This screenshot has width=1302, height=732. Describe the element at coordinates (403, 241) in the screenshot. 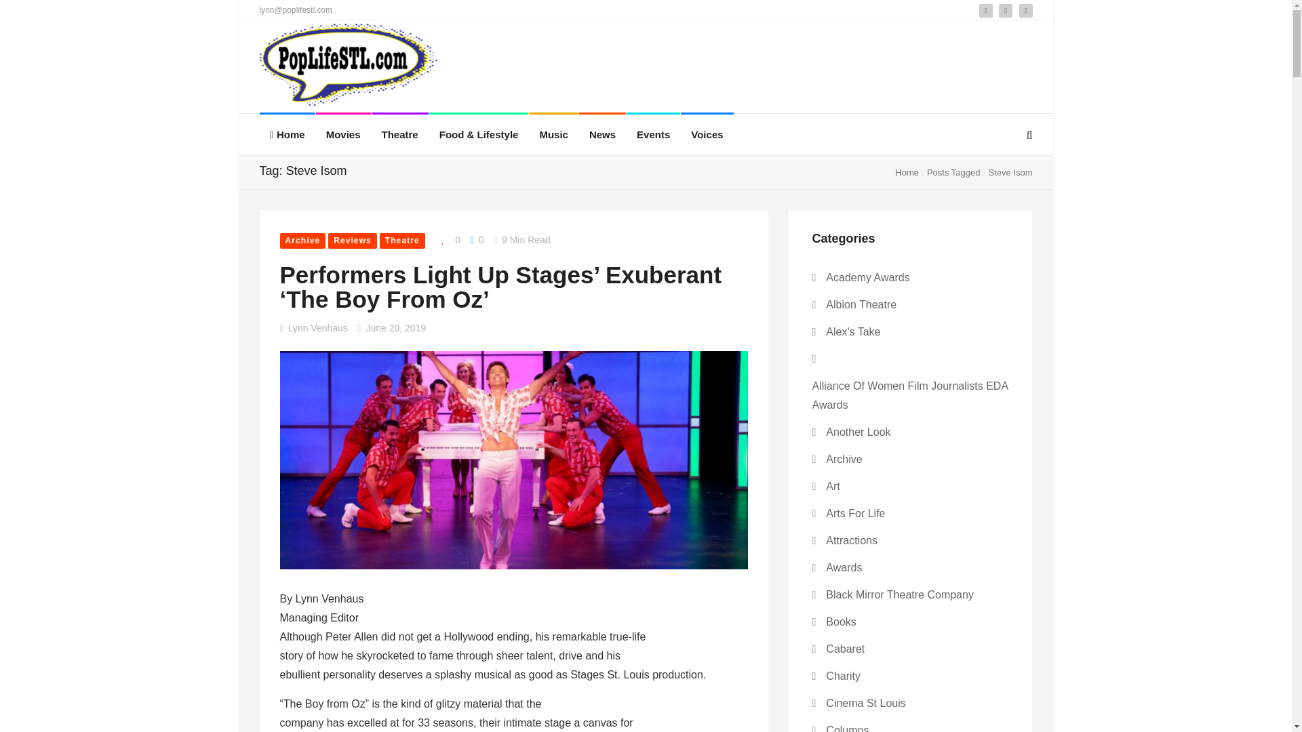

I see `Theatre` at that location.